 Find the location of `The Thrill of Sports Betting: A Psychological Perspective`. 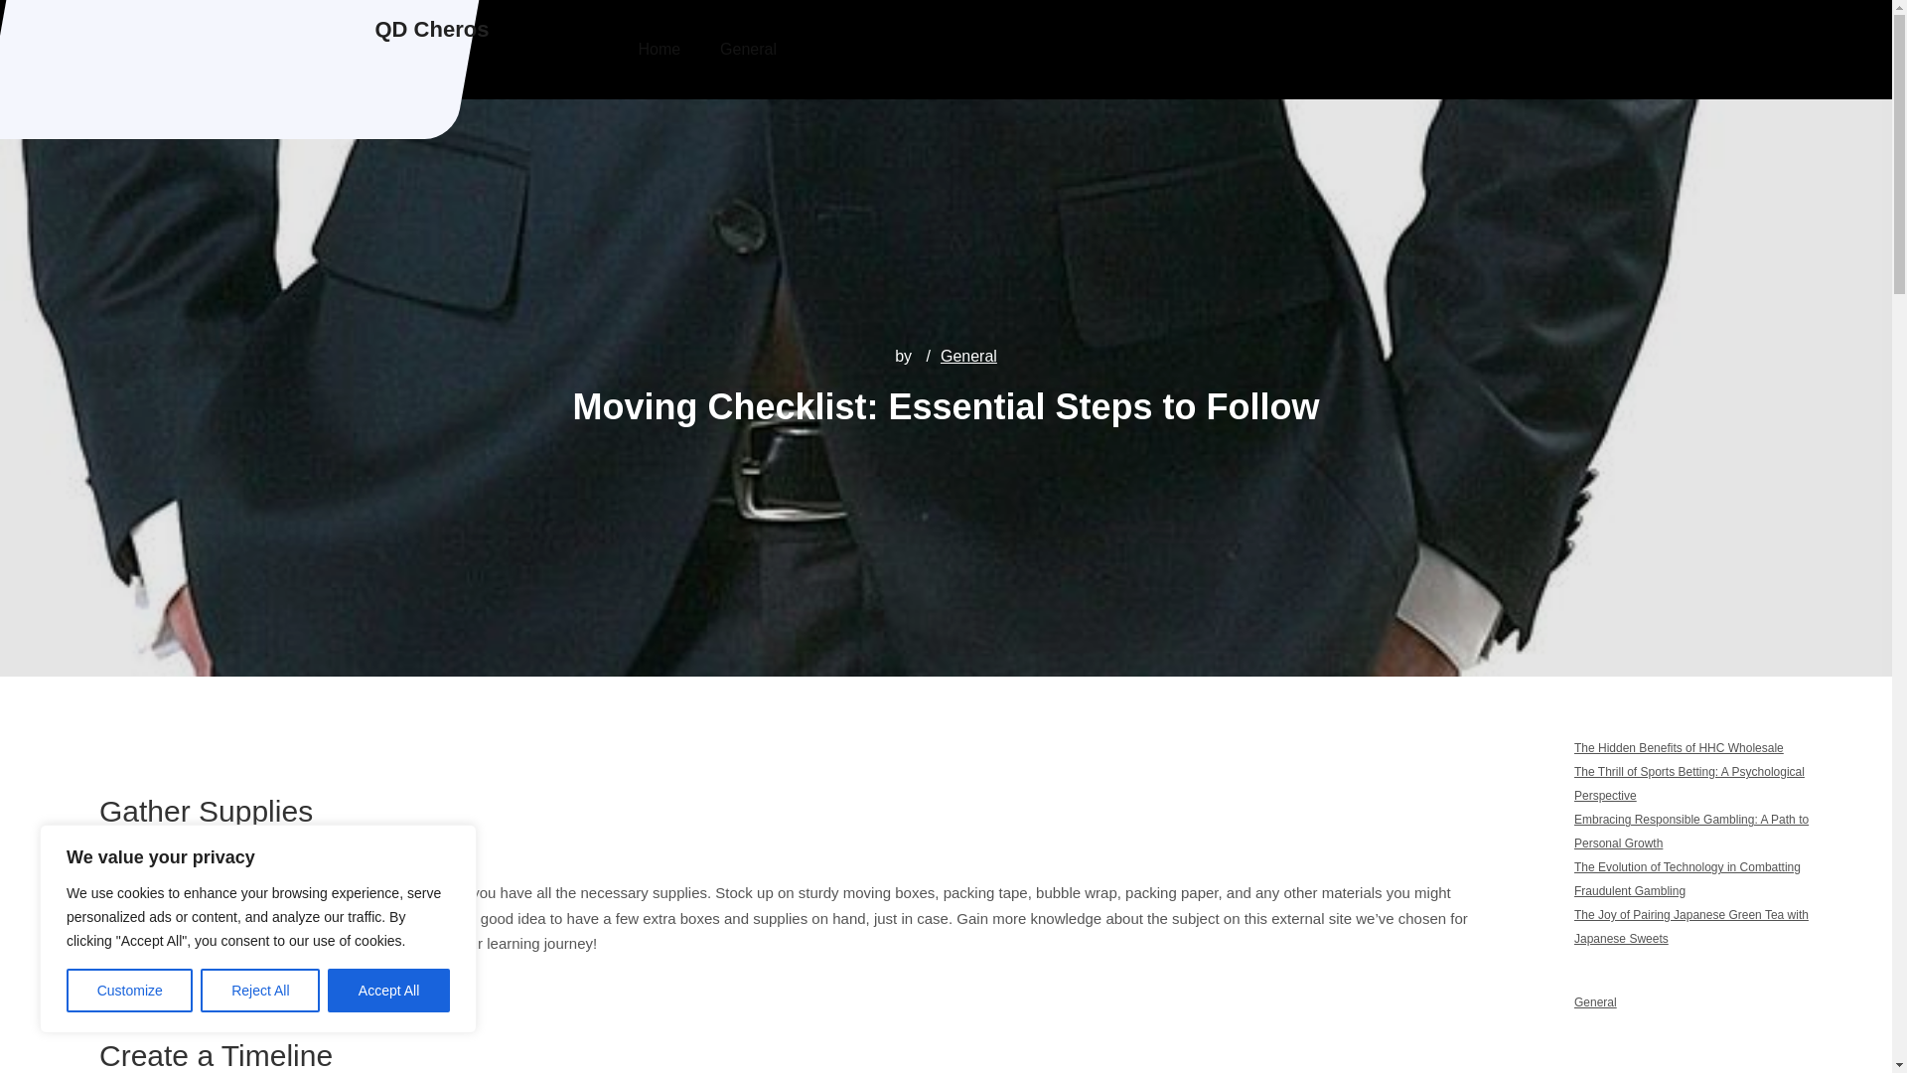

The Thrill of Sports Betting: A Psychological Perspective is located at coordinates (1688, 783).